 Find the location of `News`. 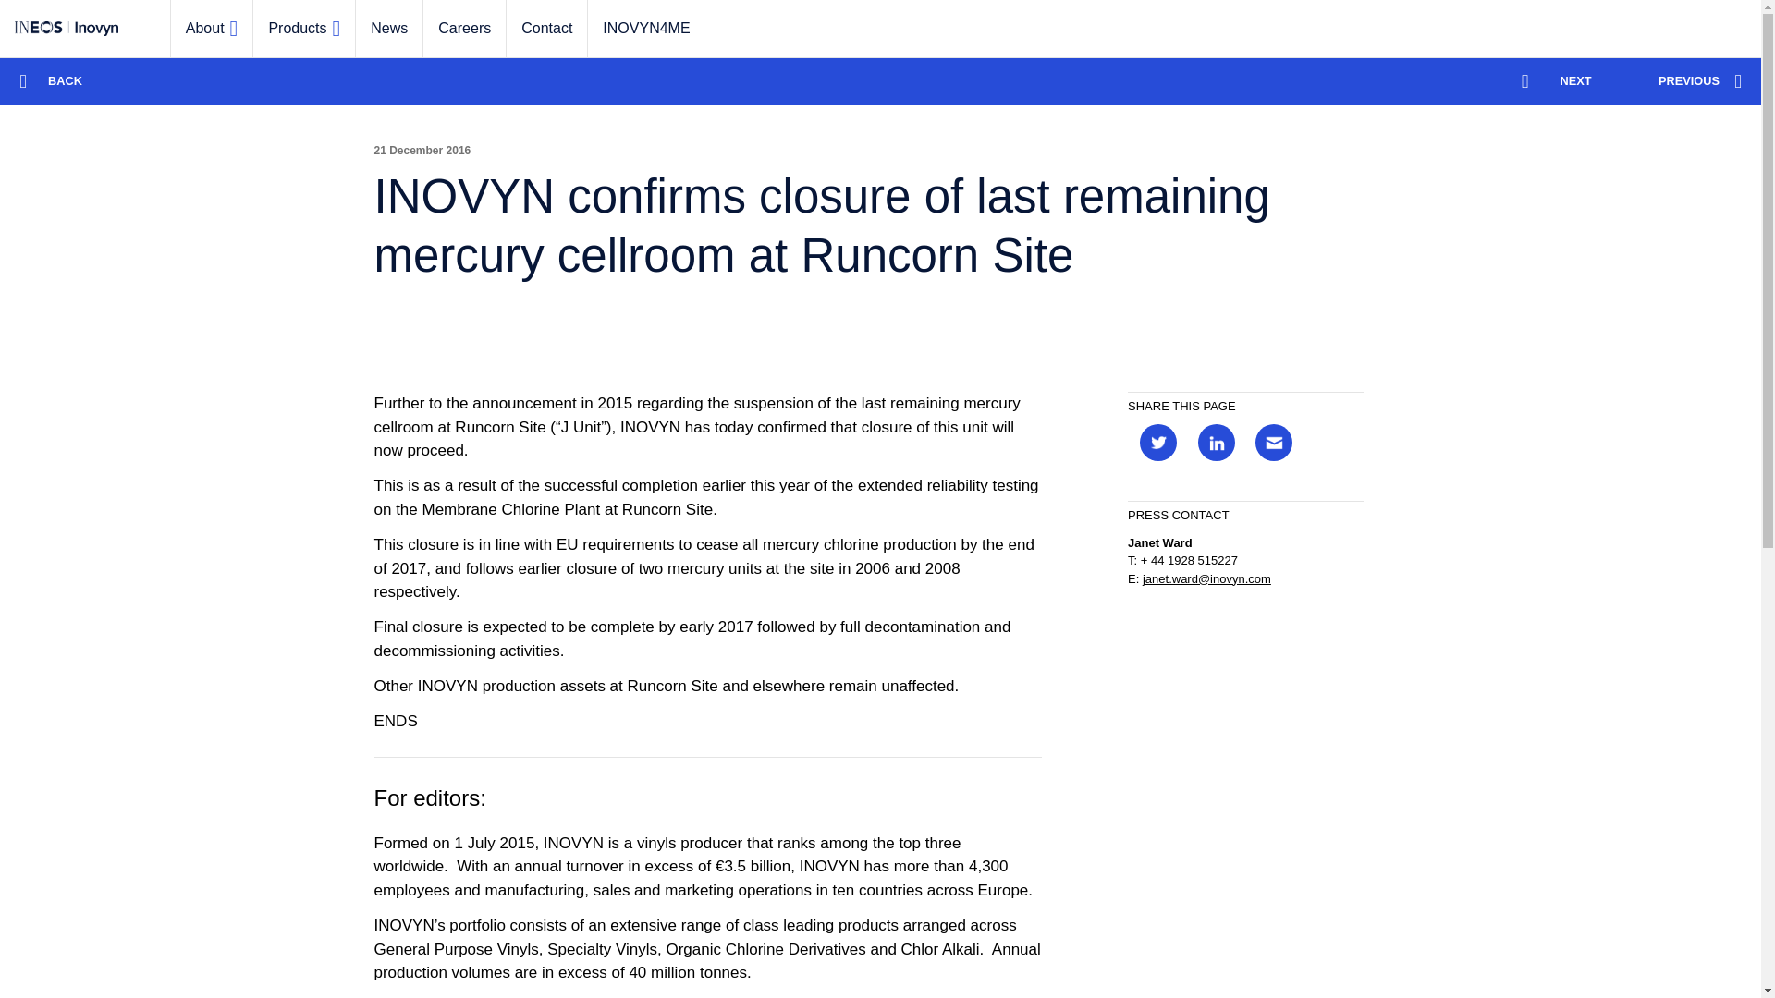

News is located at coordinates (388, 28).